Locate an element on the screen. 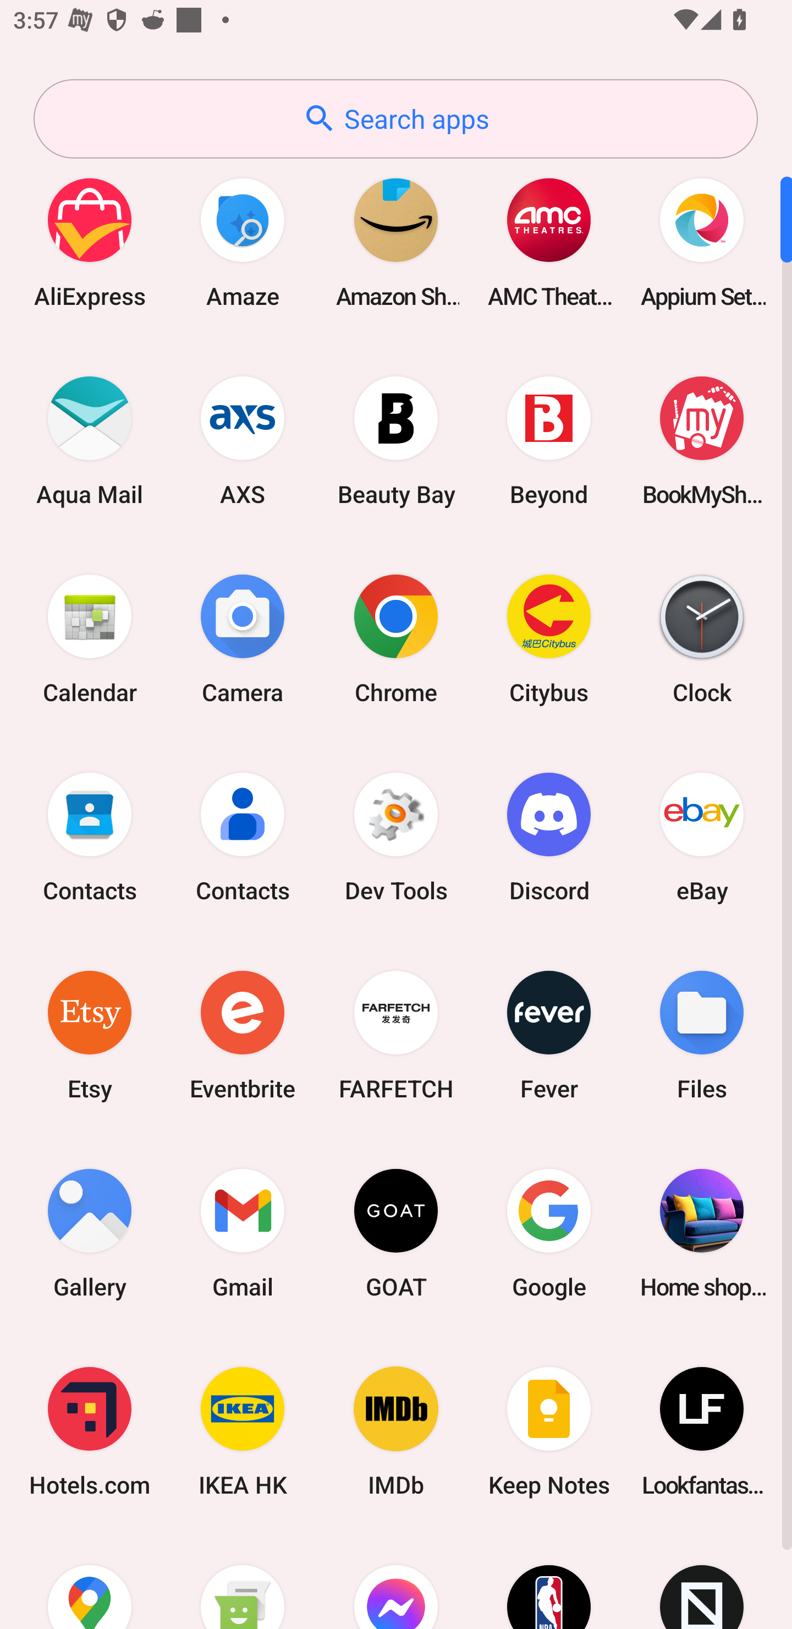 The image size is (792, 1629). Citybus is located at coordinates (549, 638).